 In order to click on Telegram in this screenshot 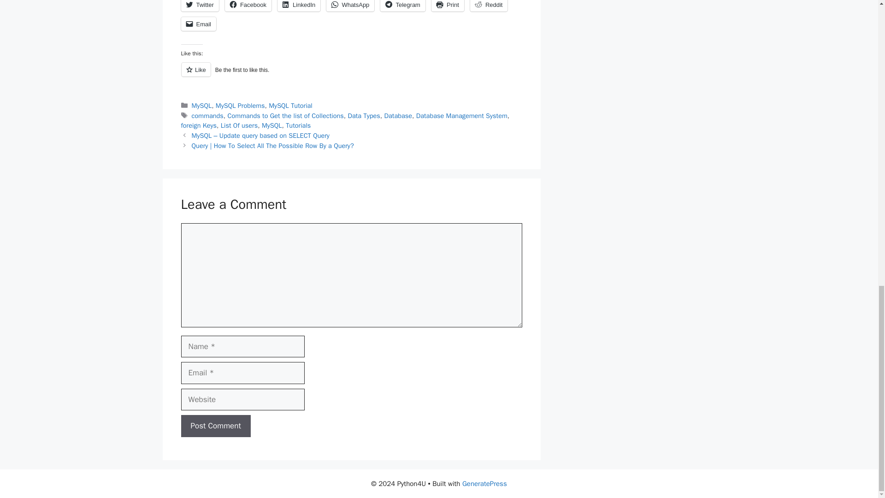, I will do `click(402, 6)`.